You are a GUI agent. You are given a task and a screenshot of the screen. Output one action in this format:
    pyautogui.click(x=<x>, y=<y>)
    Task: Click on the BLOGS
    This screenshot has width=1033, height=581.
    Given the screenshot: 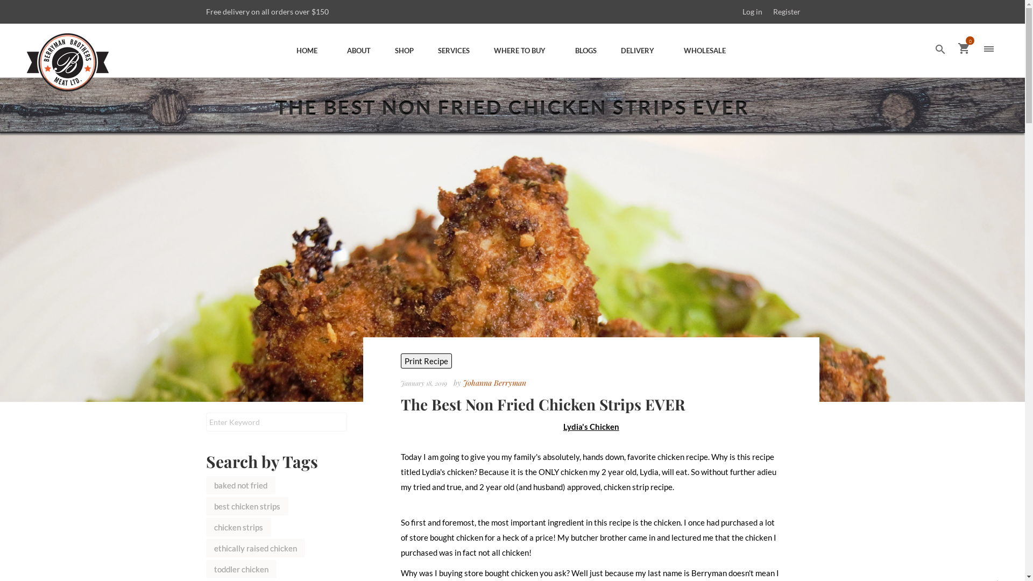 What is the action you would take?
    pyautogui.click(x=584, y=51)
    